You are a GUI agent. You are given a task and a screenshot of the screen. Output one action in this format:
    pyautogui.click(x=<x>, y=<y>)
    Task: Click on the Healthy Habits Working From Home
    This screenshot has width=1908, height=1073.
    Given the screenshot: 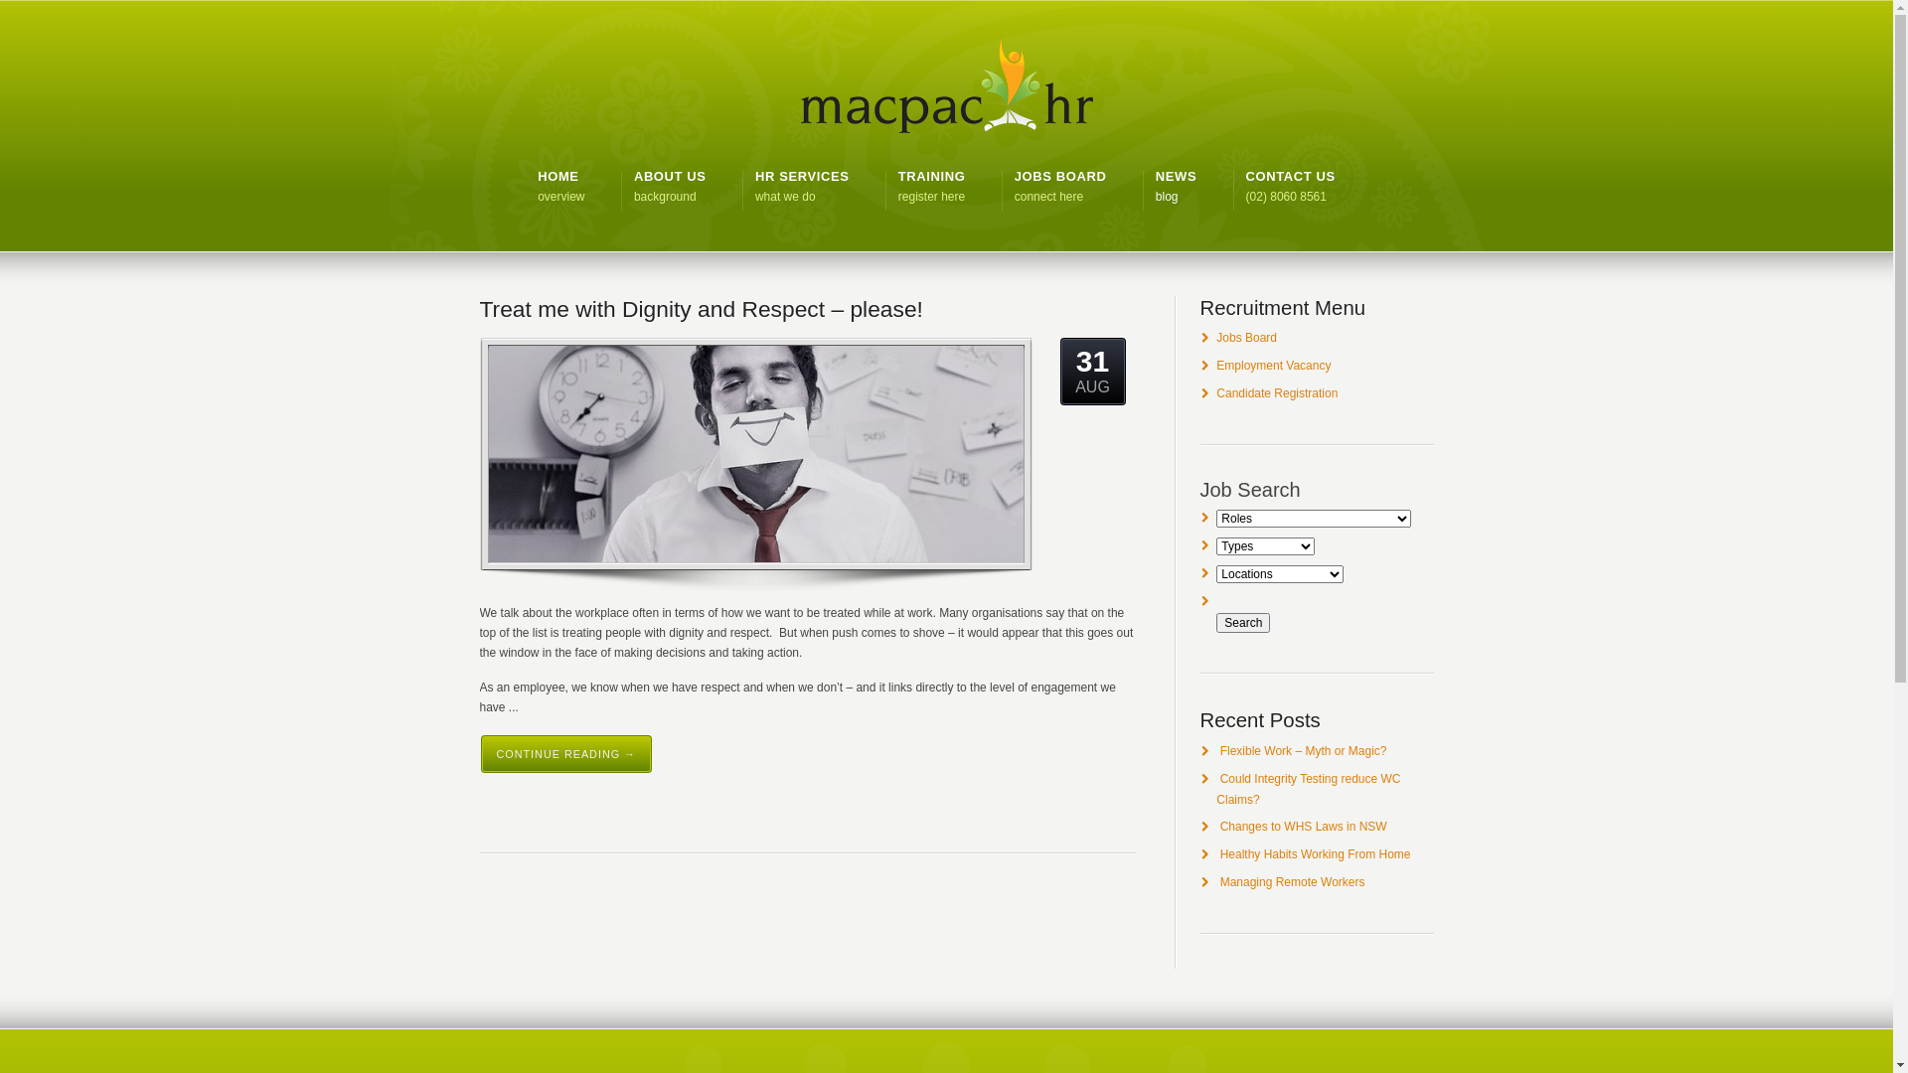 What is the action you would take?
    pyautogui.click(x=1316, y=854)
    